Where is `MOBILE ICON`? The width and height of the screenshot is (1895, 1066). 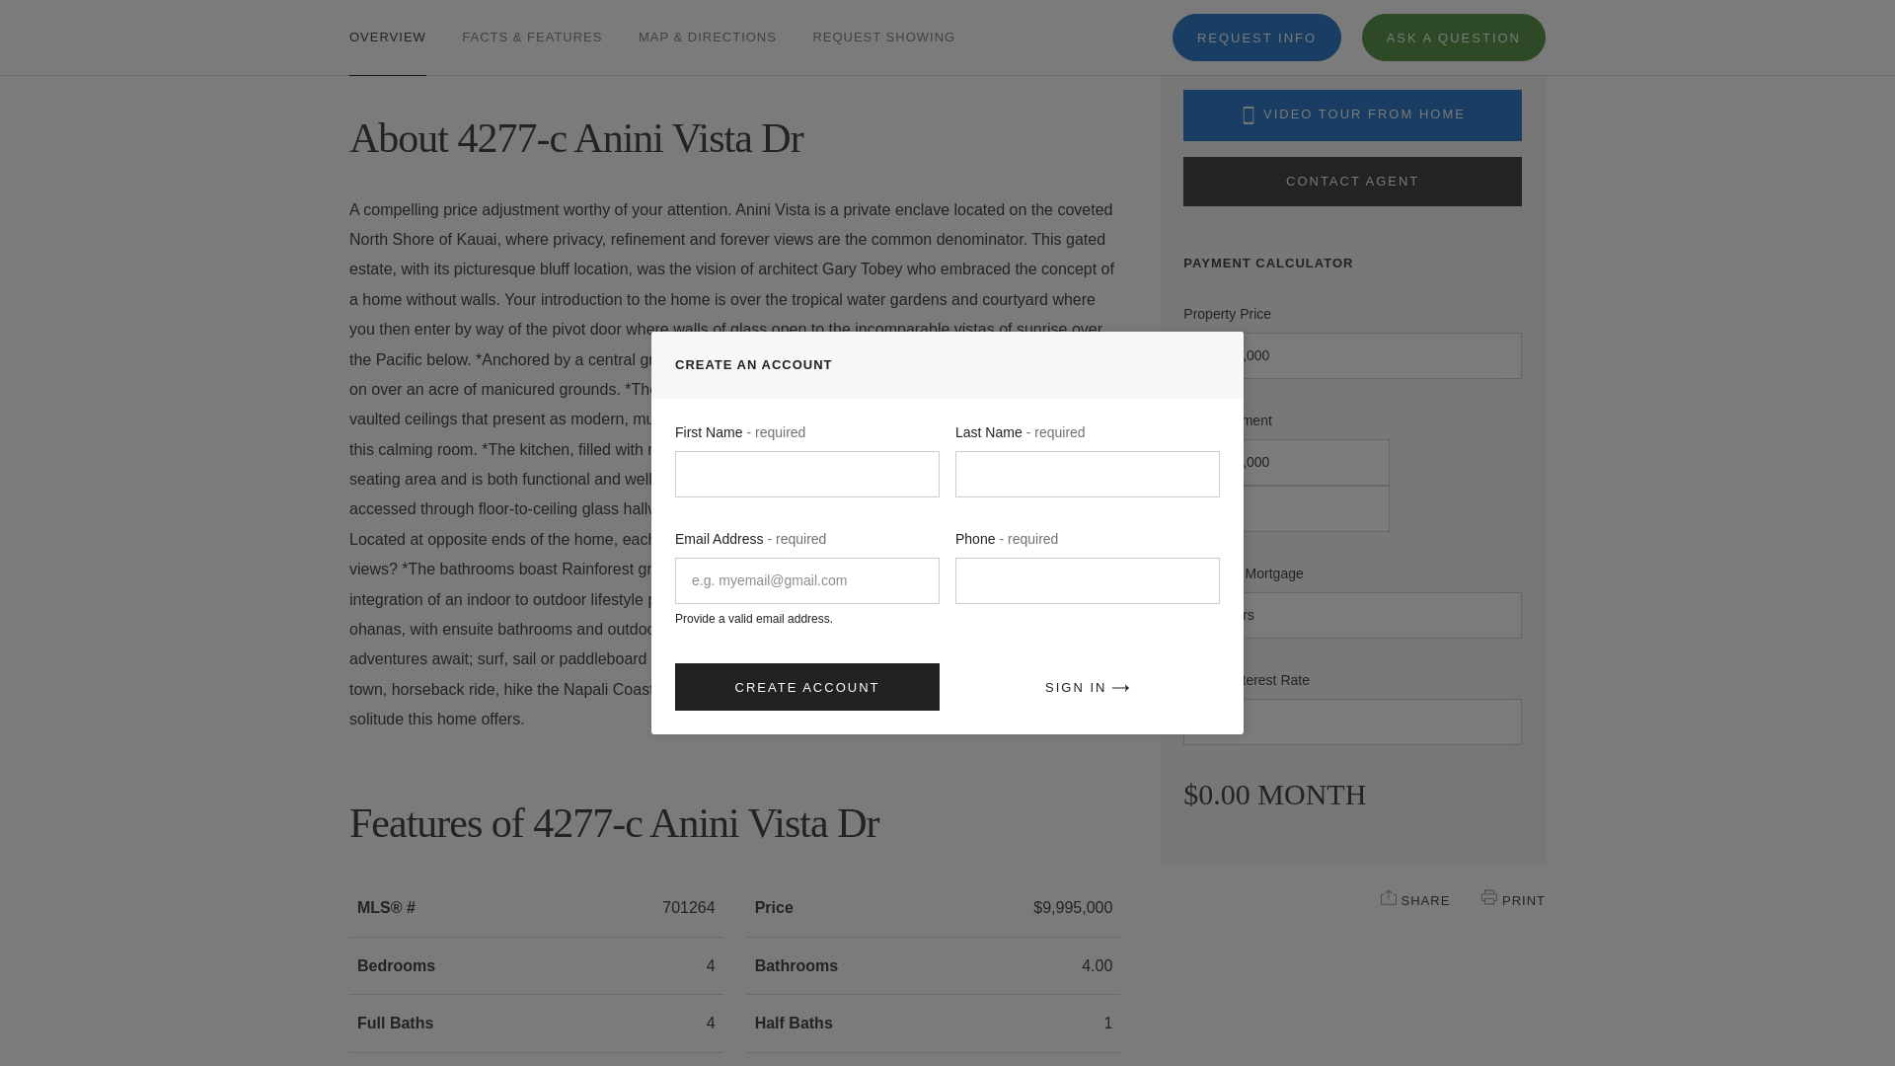 MOBILE ICON is located at coordinates (1248, 115).